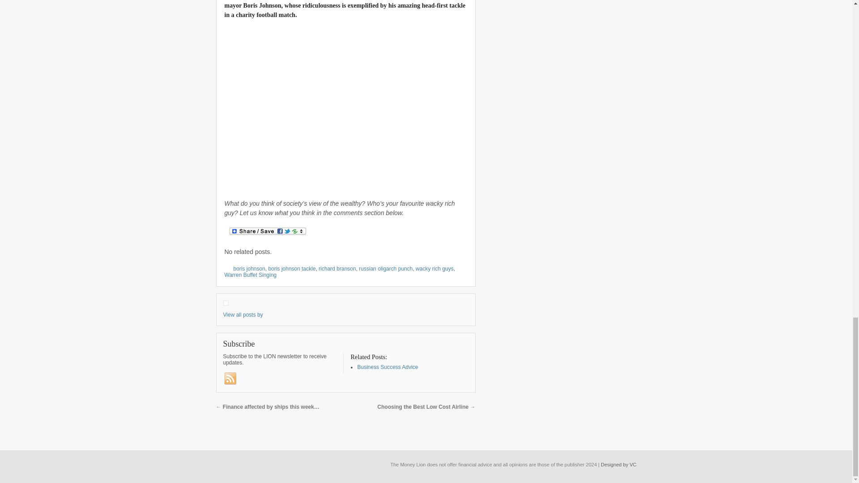 The height and width of the screenshot is (483, 859). Describe the element at coordinates (337, 269) in the screenshot. I see `richard branson` at that location.